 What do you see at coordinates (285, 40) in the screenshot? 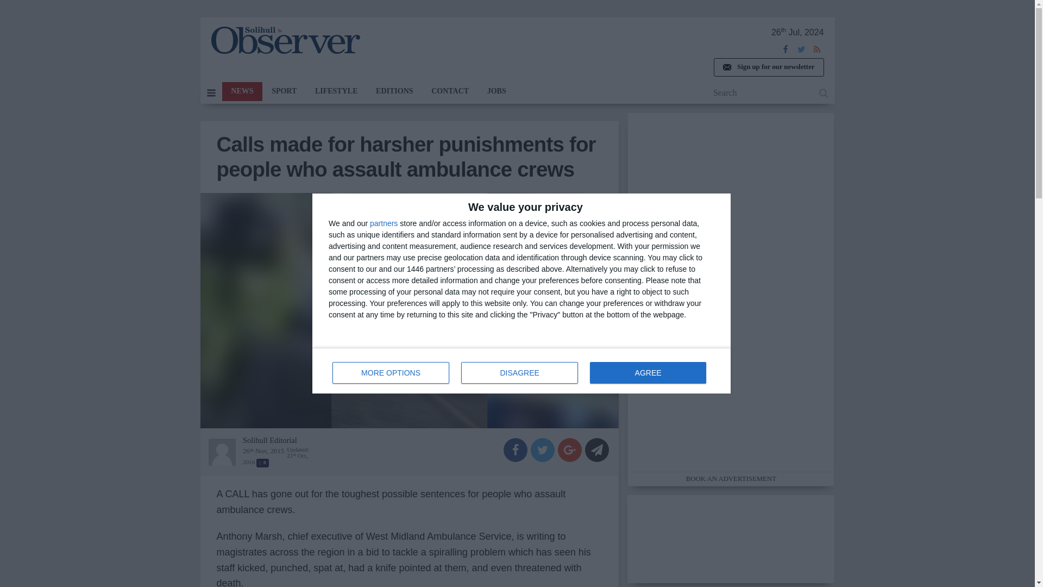
I see `The Solihull Observer` at bounding box center [285, 40].